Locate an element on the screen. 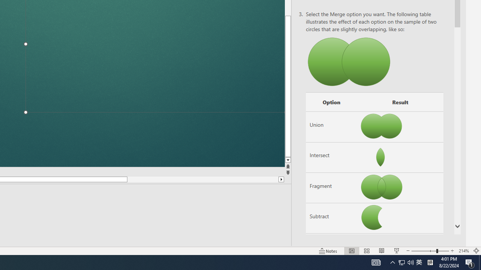 The width and height of the screenshot is (481, 270). Zoom 214% is located at coordinates (430, 262).